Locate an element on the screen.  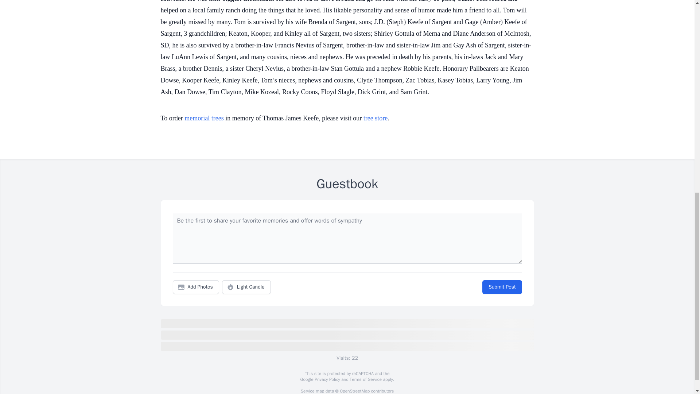
Add Photos is located at coordinates (196, 287).